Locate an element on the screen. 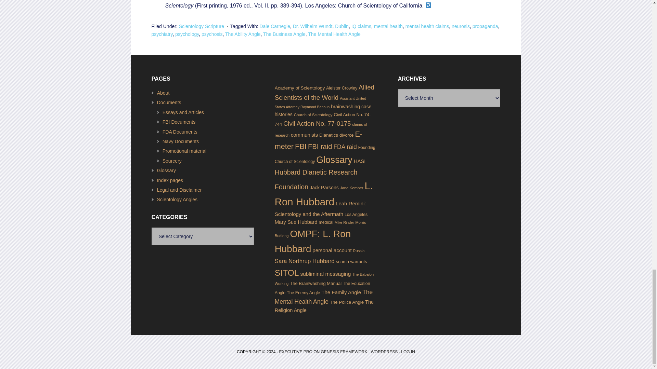  psychosis is located at coordinates (212, 34).